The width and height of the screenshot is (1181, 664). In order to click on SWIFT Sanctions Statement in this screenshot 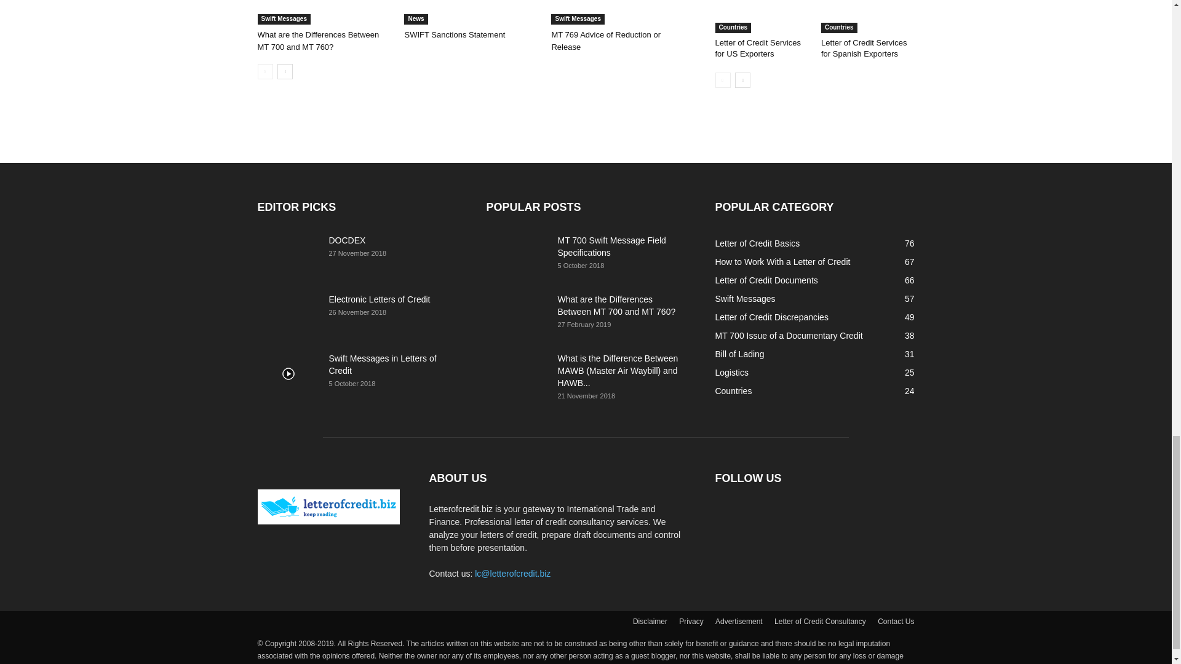, I will do `click(454, 34)`.